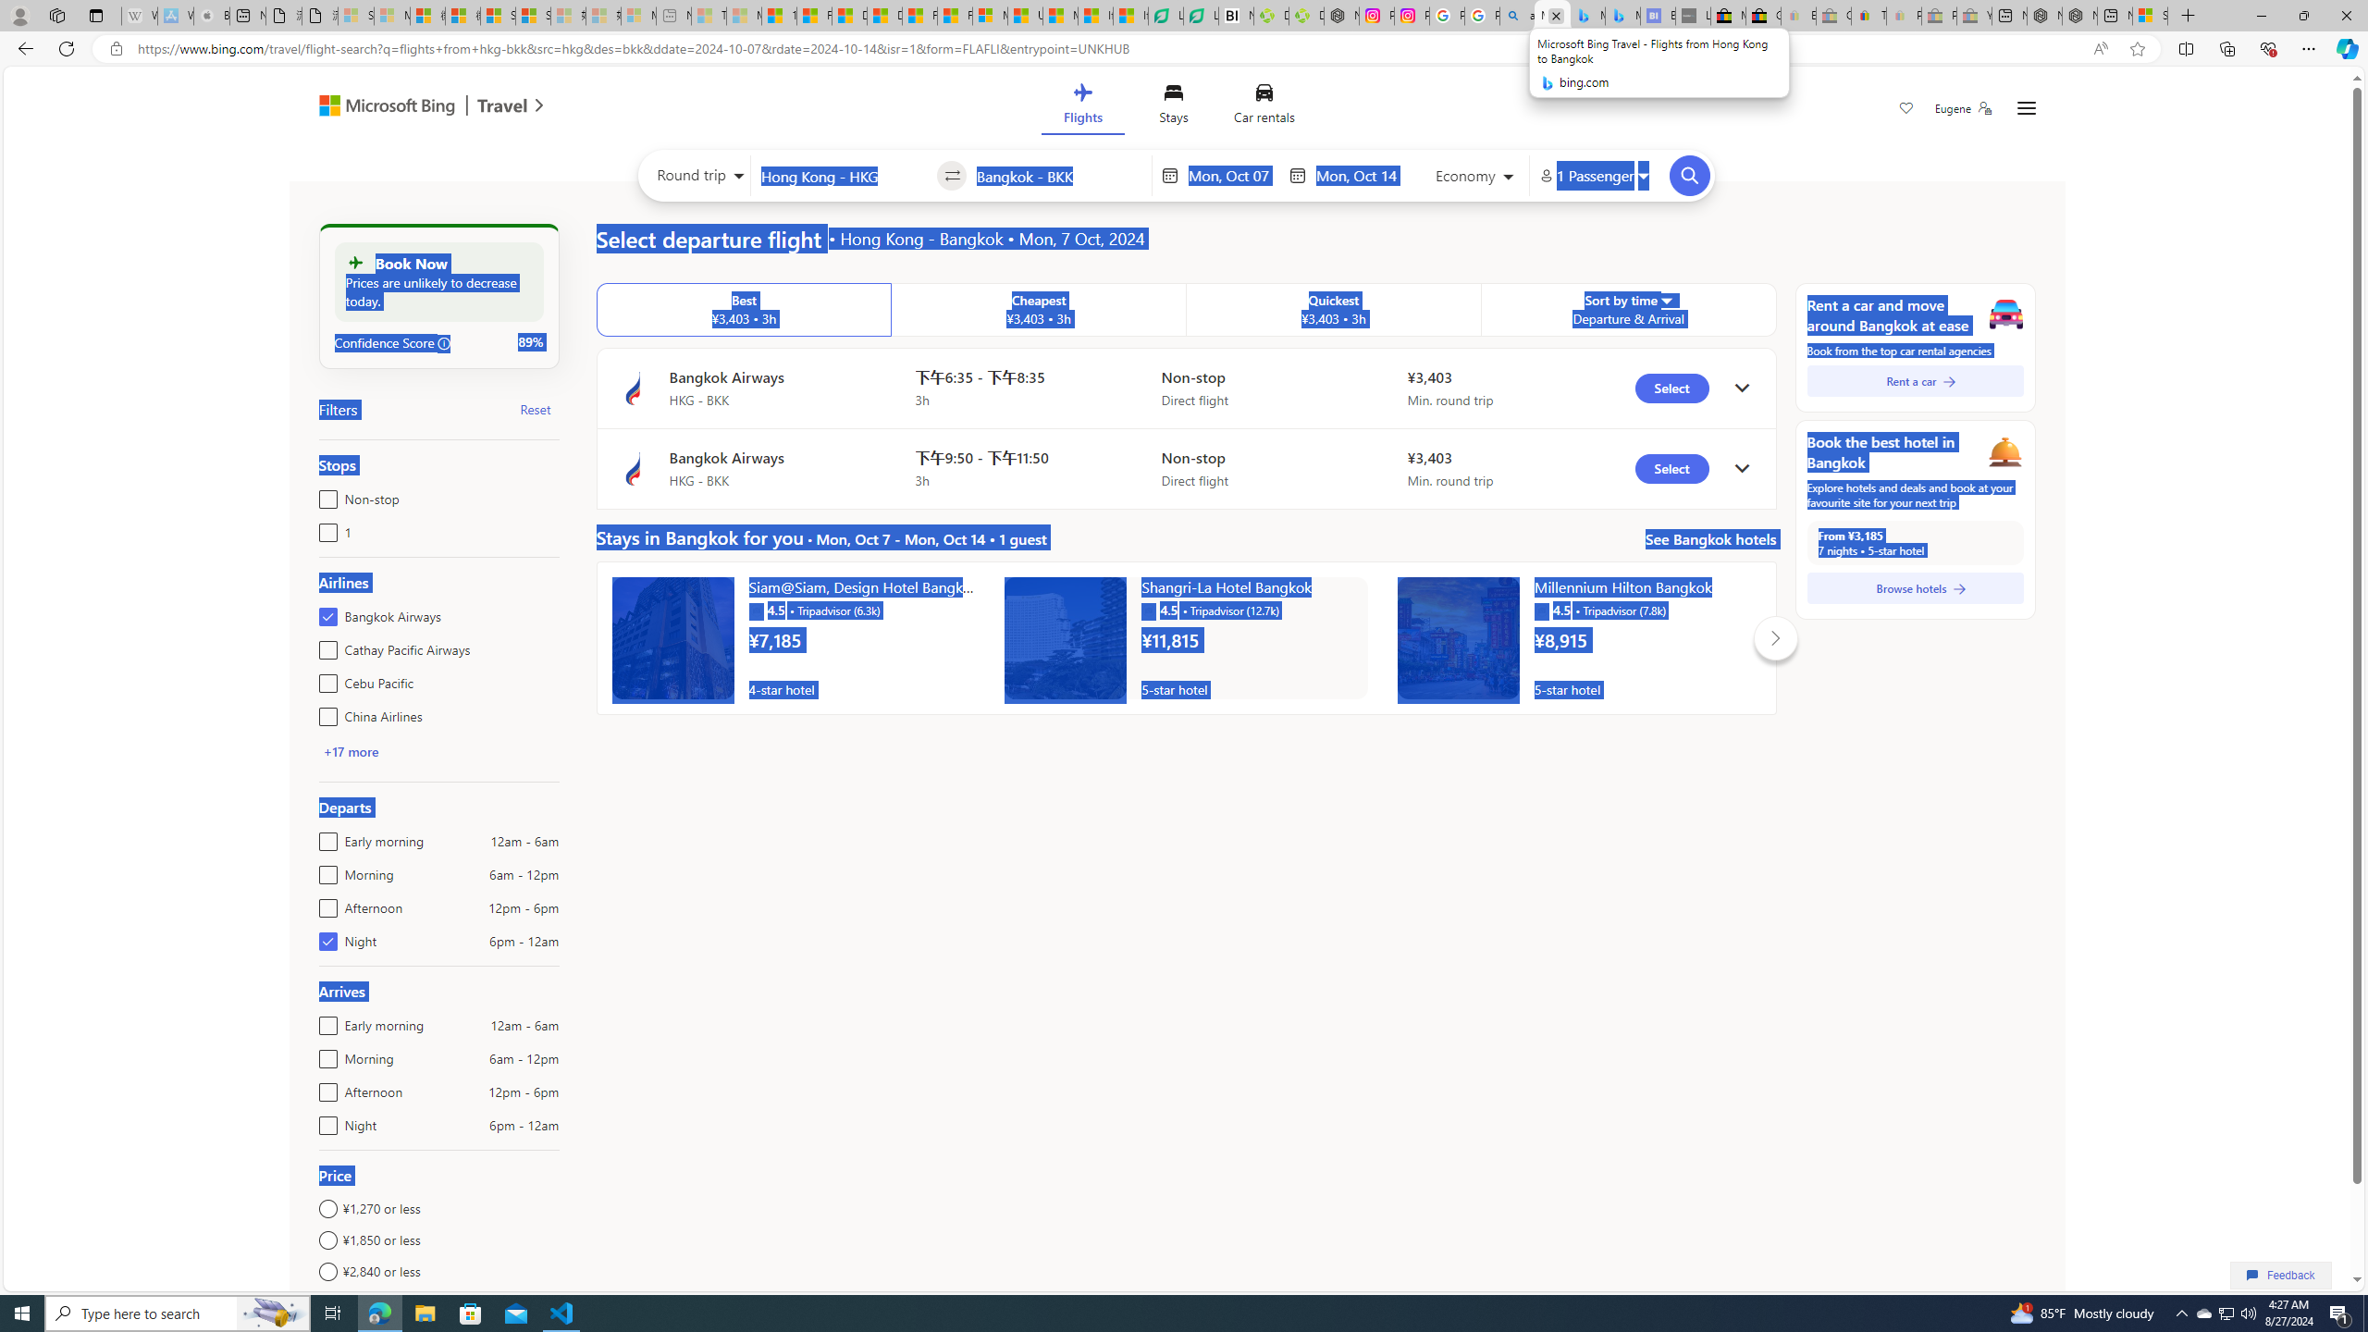 The width and height of the screenshot is (2368, 1332). What do you see at coordinates (1622, 16) in the screenshot?
I see `Microsoft Bing Travel - Shangri-La Hotel Bangkok` at bounding box center [1622, 16].